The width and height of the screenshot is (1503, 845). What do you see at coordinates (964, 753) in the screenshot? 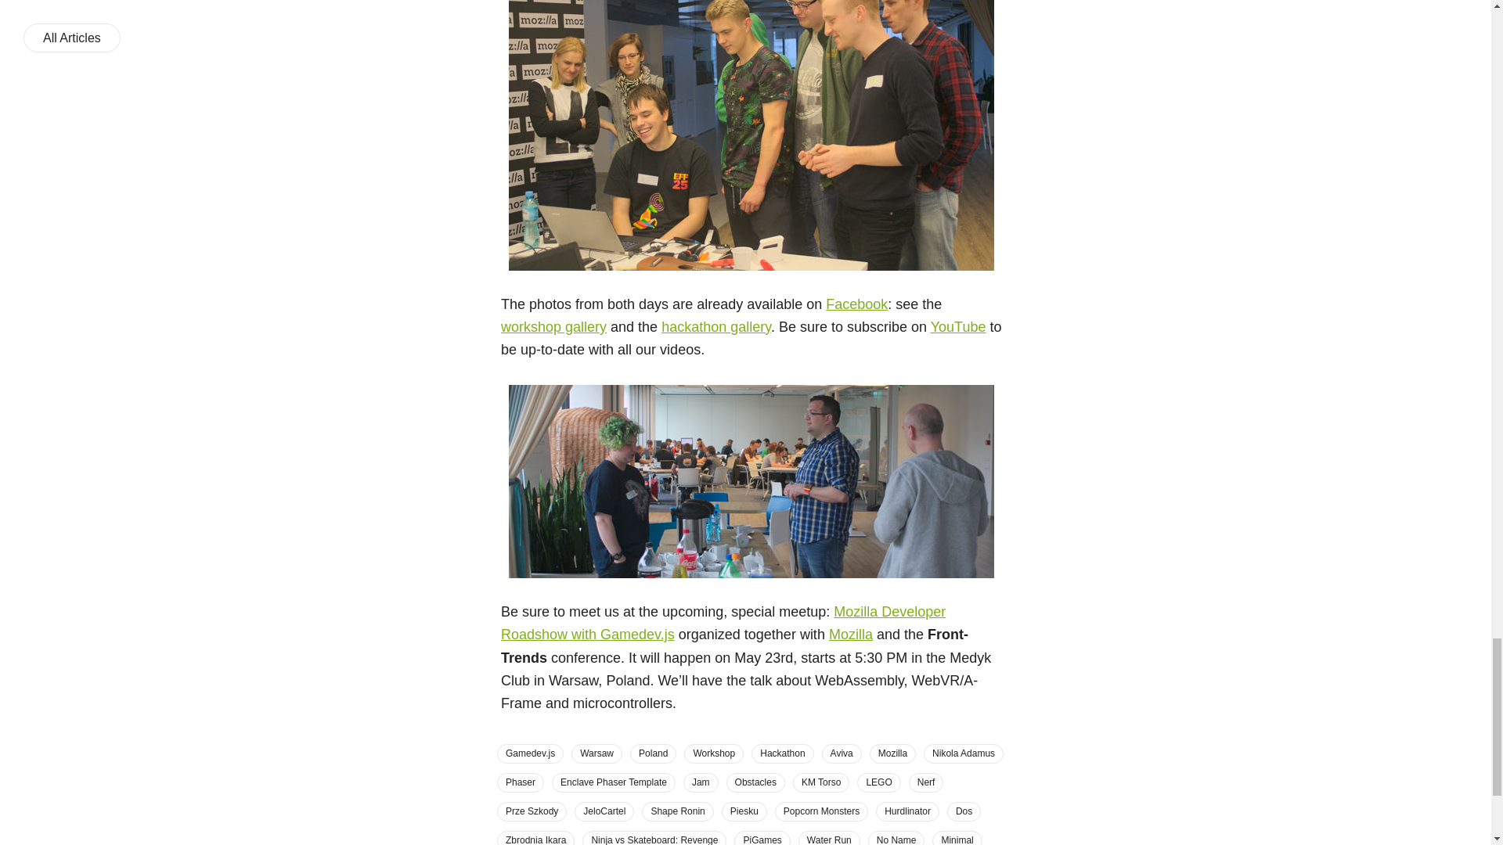
I see `Nikola Adamus` at bounding box center [964, 753].